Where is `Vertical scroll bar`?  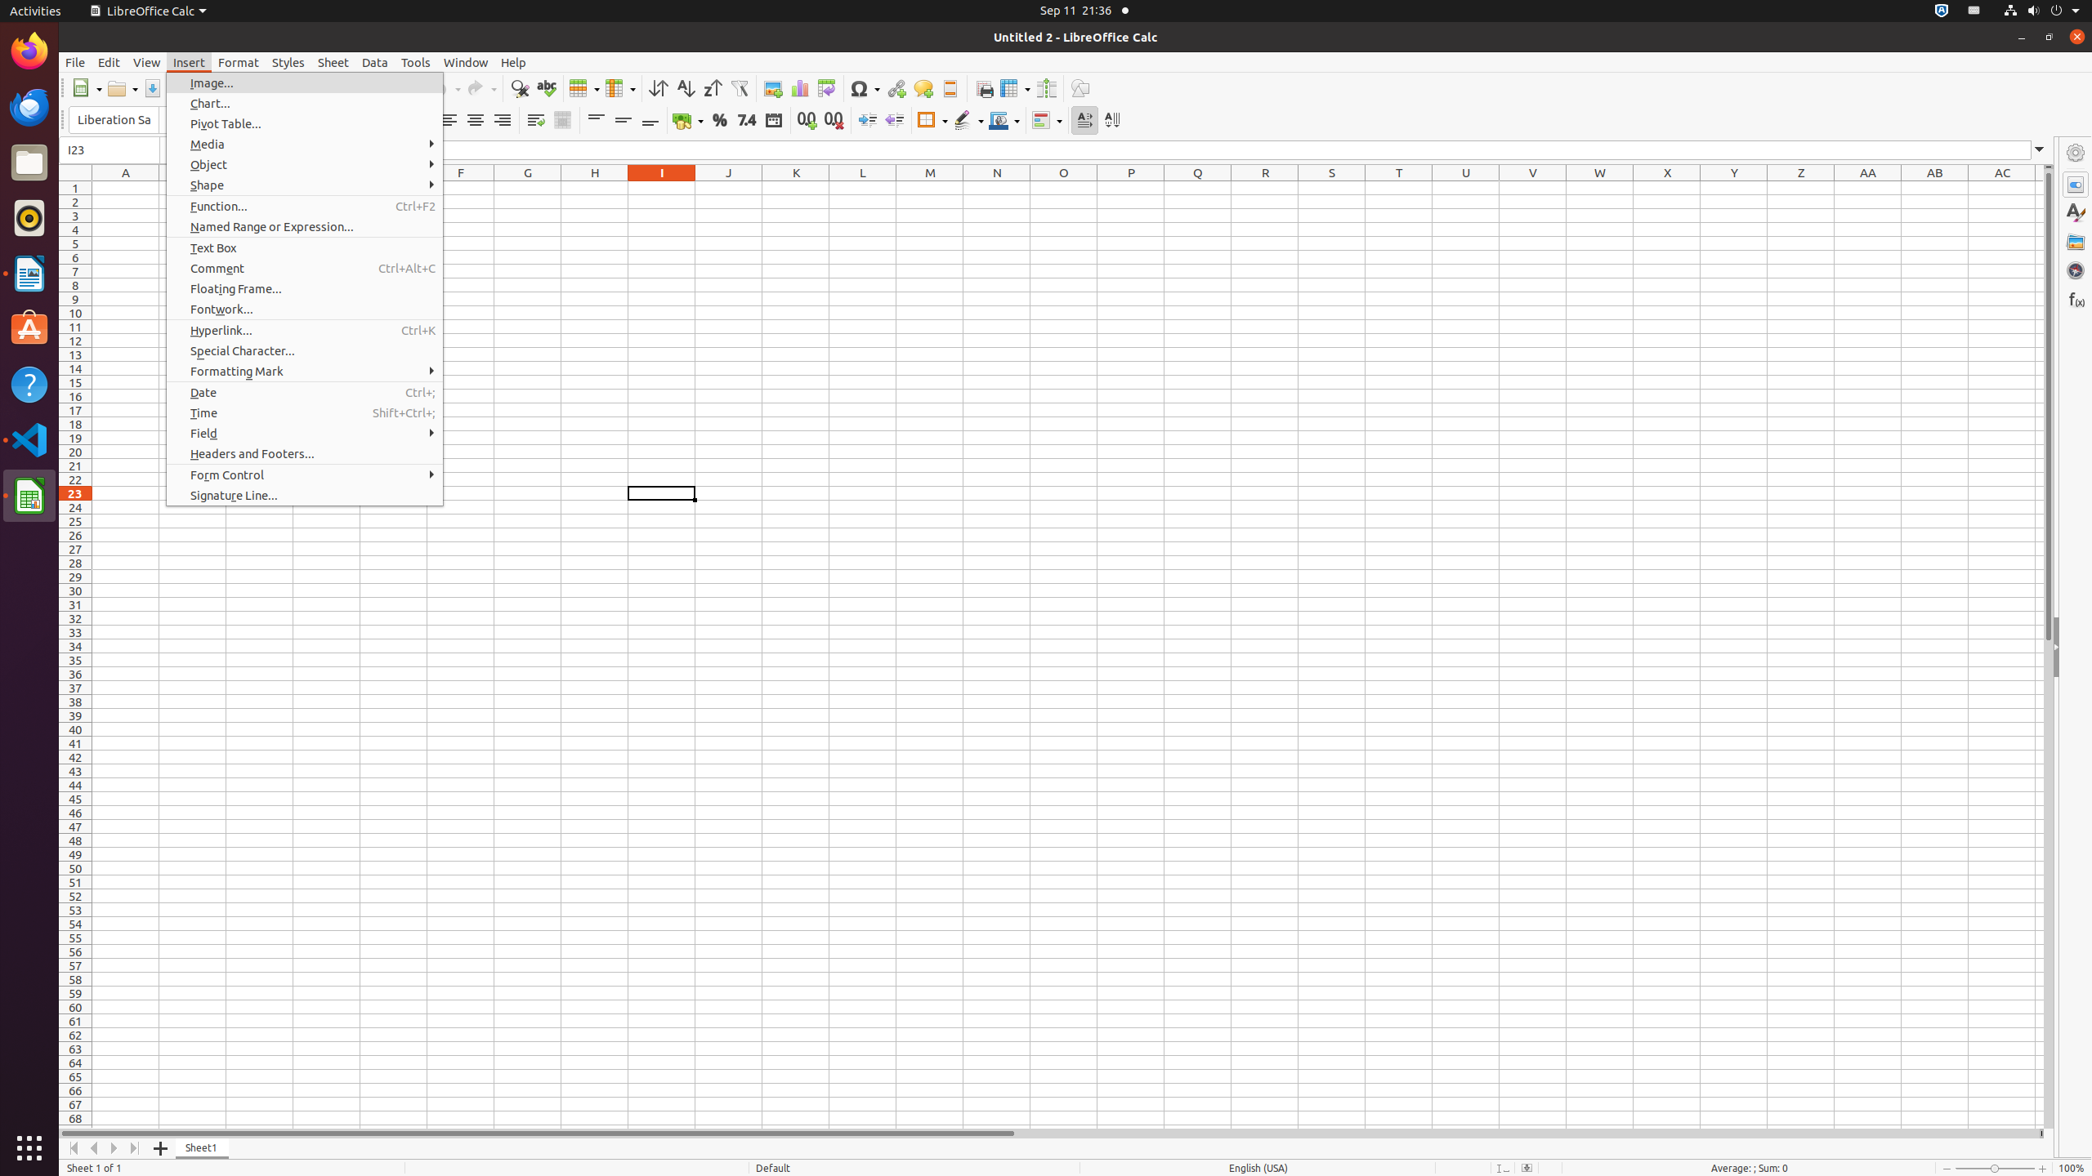 Vertical scroll bar is located at coordinates (2049, 648).